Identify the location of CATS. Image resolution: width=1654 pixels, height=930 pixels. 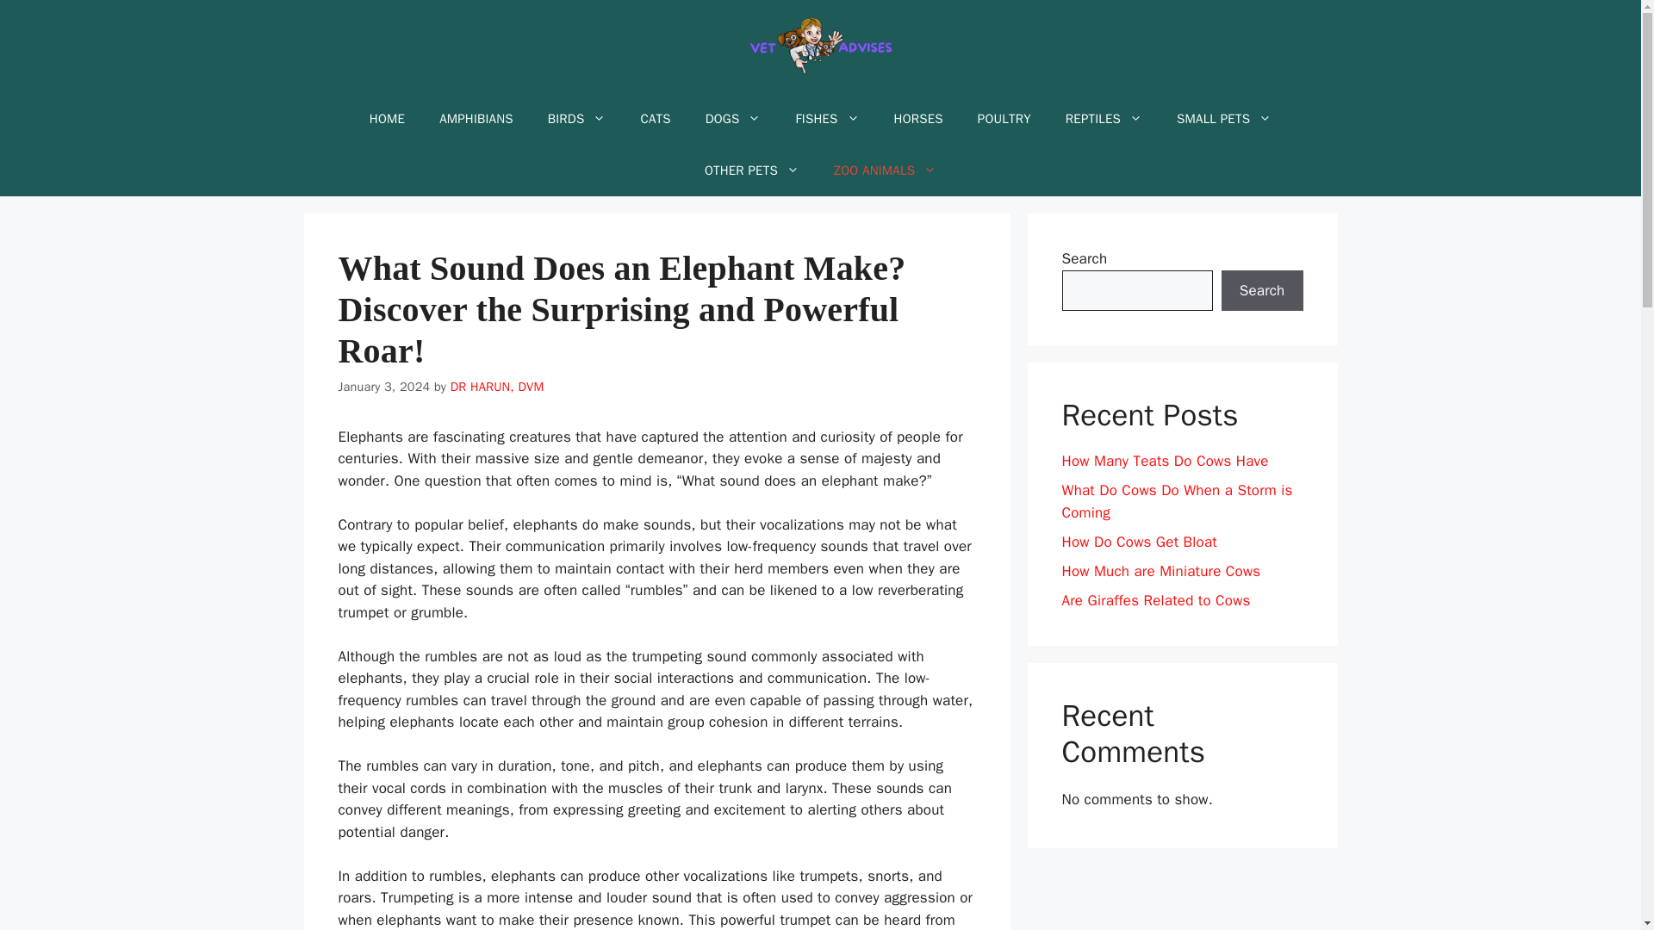
(655, 119).